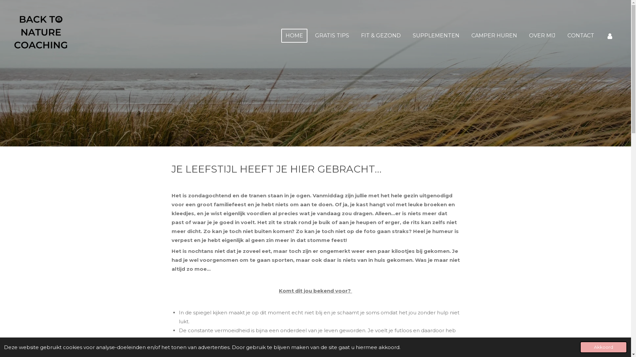  I want to click on CAMPER HUREN, so click(494, 36).